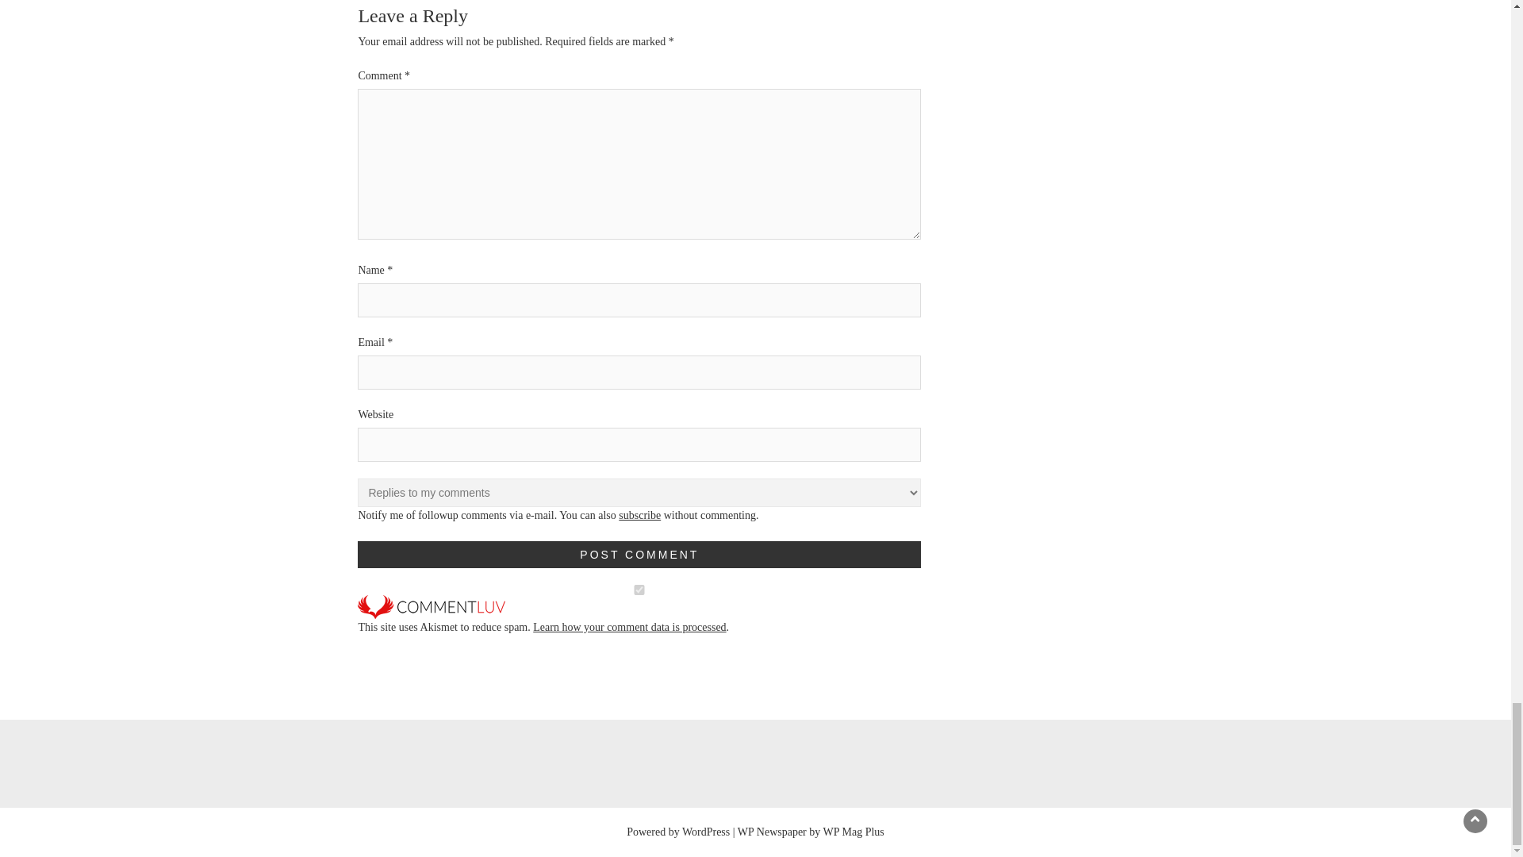 The width and height of the screenshot is (1523, 857). I want to click on on, so click(639, 589).